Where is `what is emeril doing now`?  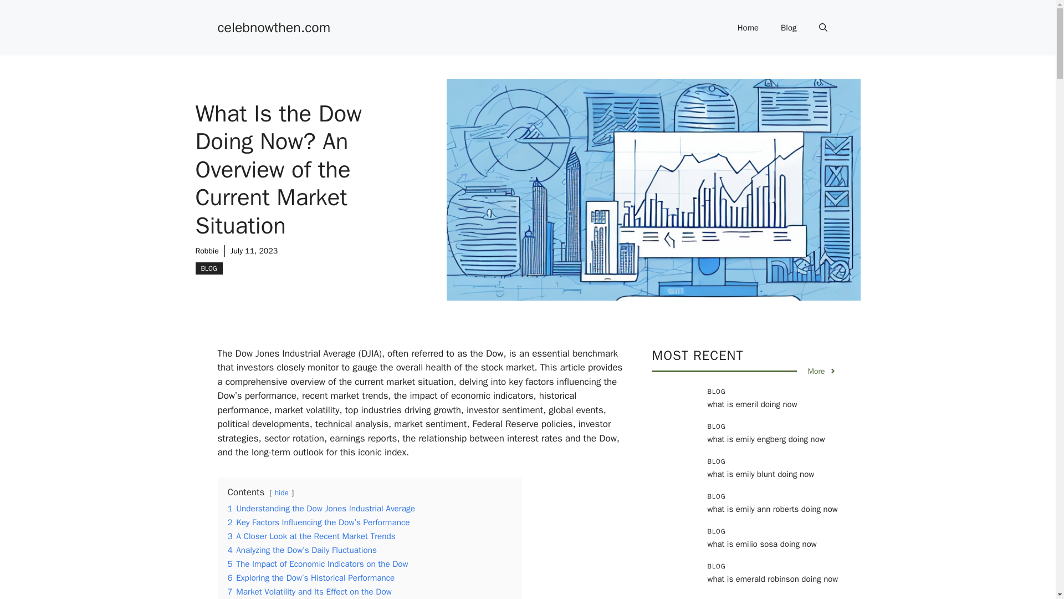 what is emeril doing now is located at coordinates (752, 404).